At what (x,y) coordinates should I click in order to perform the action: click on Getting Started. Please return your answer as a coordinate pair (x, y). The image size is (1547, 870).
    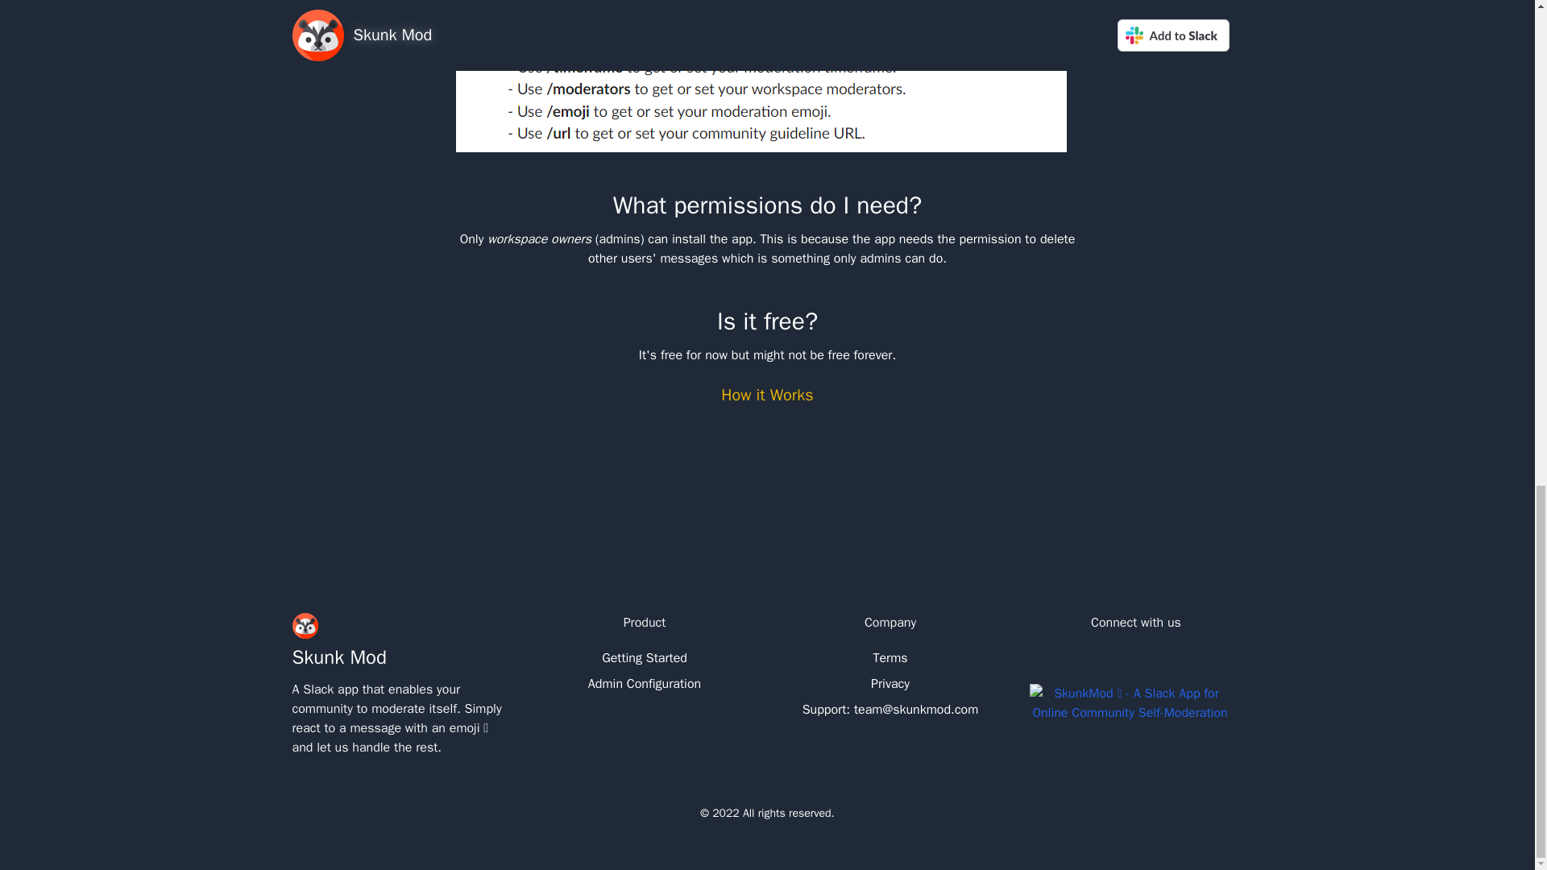
    Looking at the image, I should click on (645, 657).